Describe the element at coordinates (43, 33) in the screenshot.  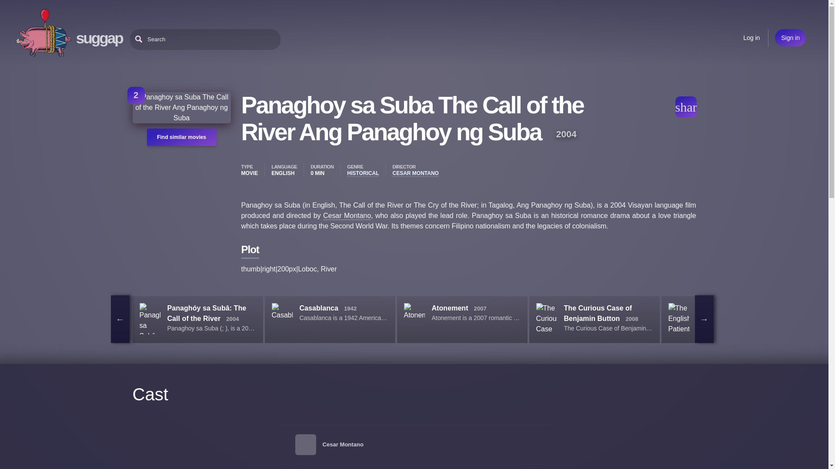
I see `Oink, oink...` at that location.